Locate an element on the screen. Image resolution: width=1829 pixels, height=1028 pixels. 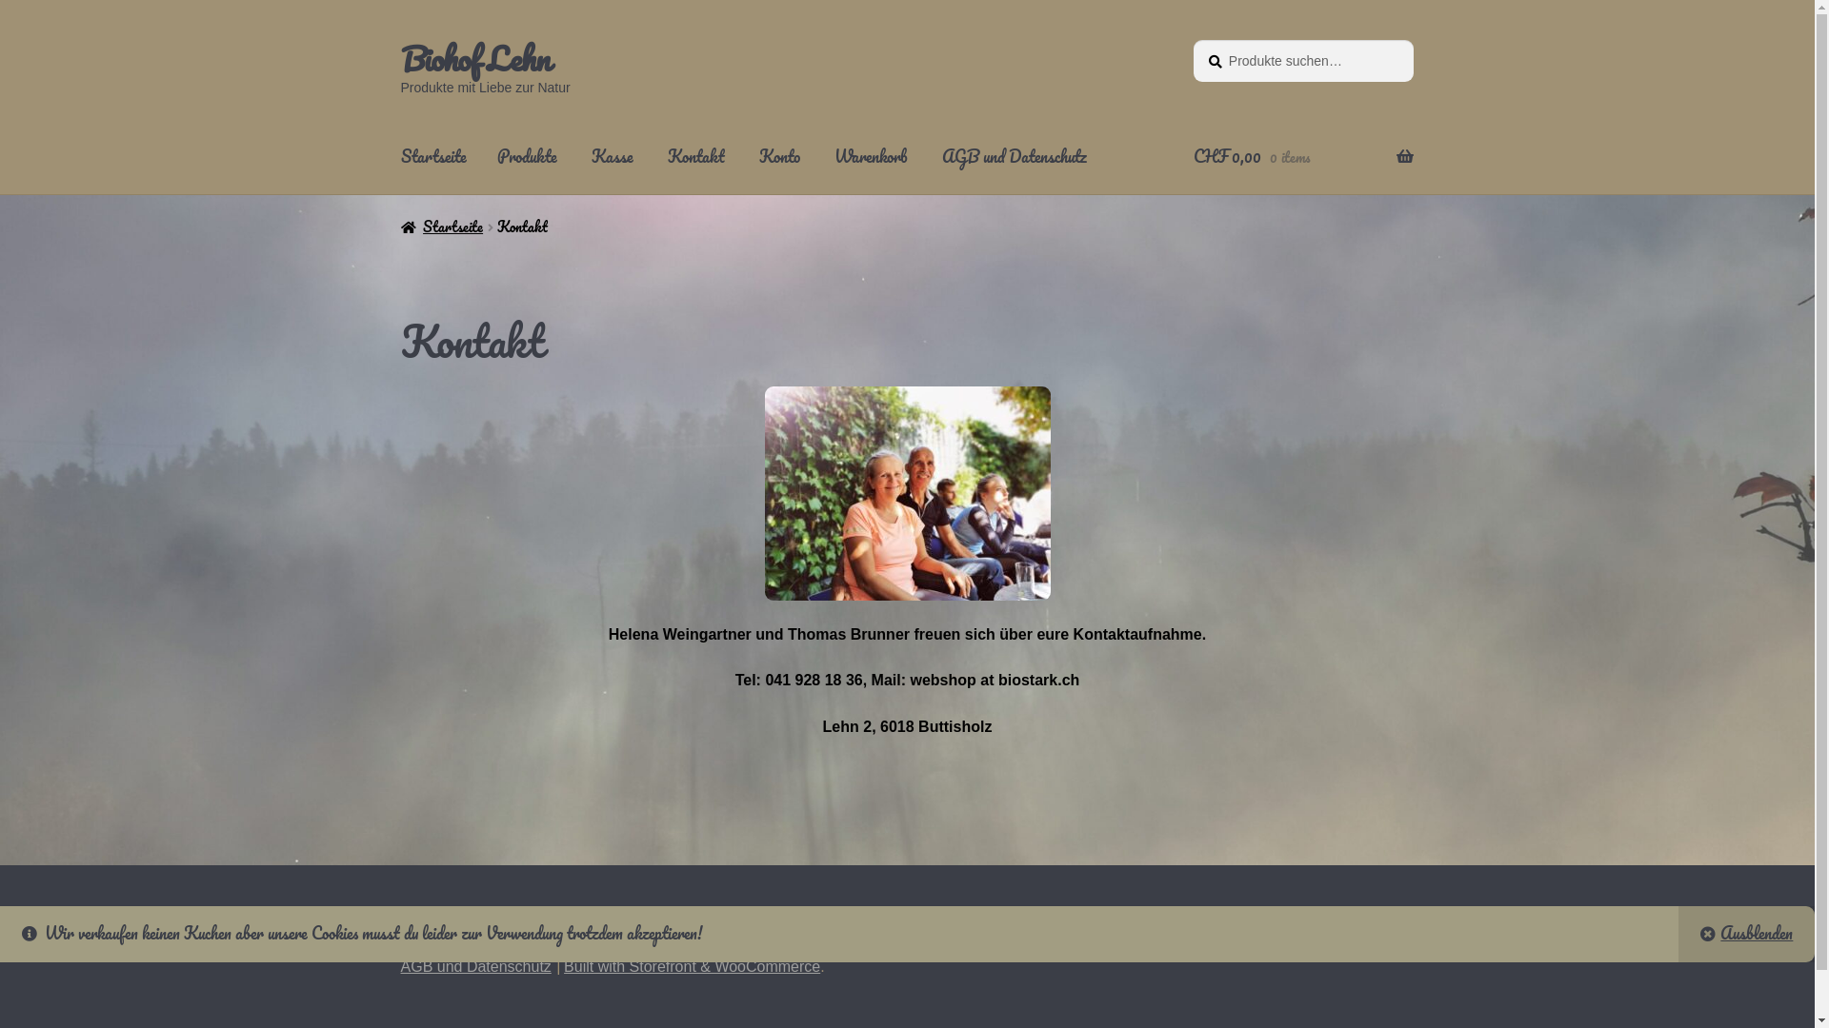
Produkte is located at coordinates (528, 157).